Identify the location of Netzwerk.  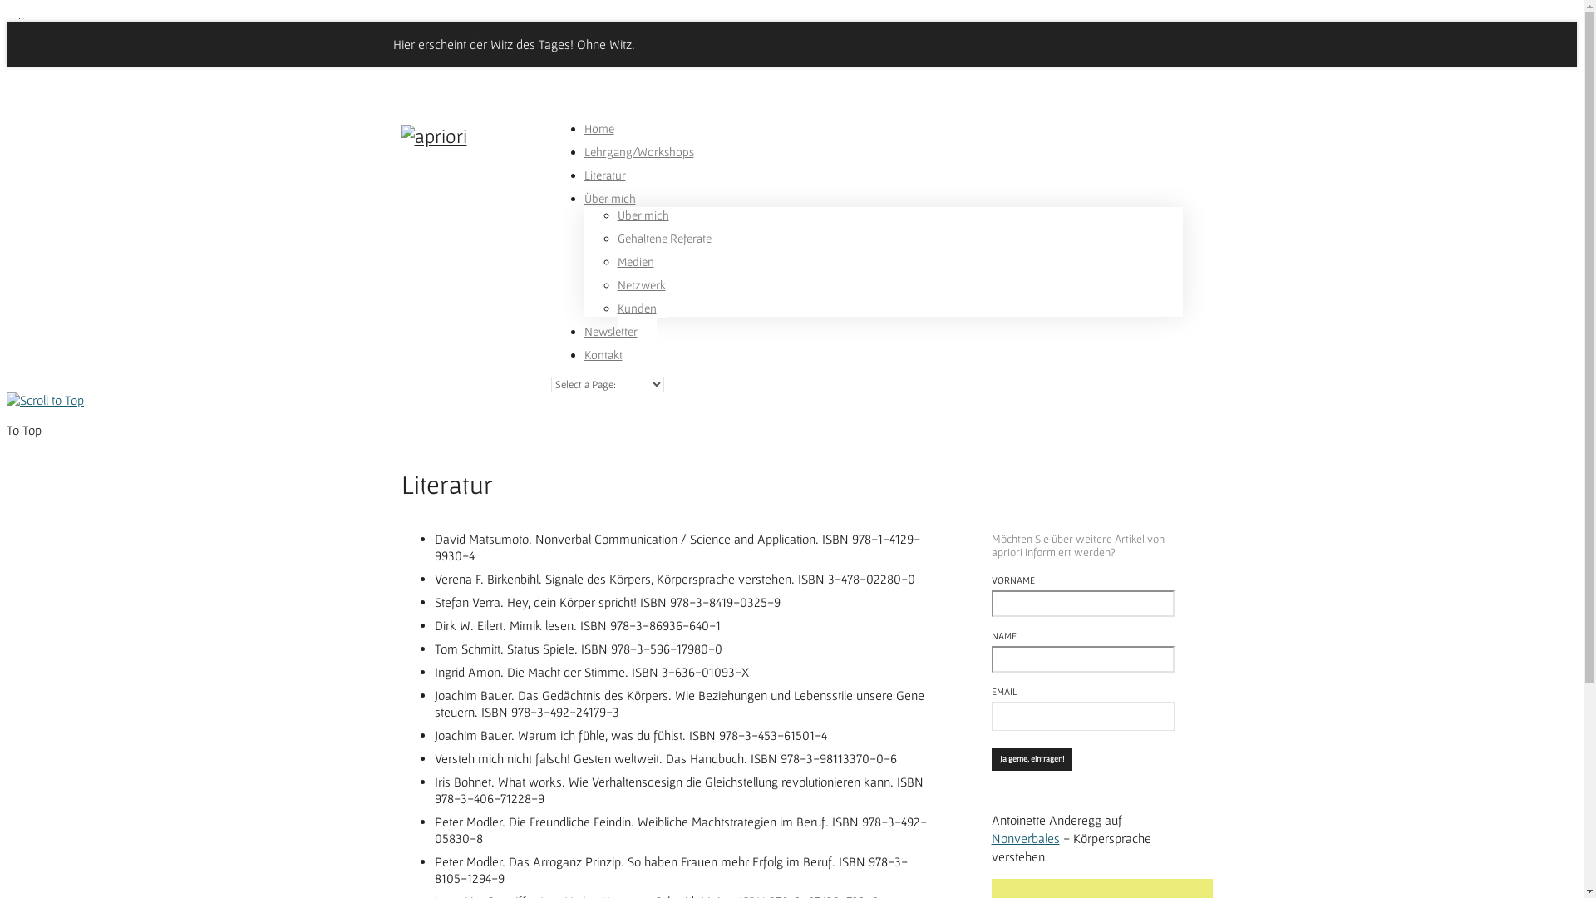
(641, 298).